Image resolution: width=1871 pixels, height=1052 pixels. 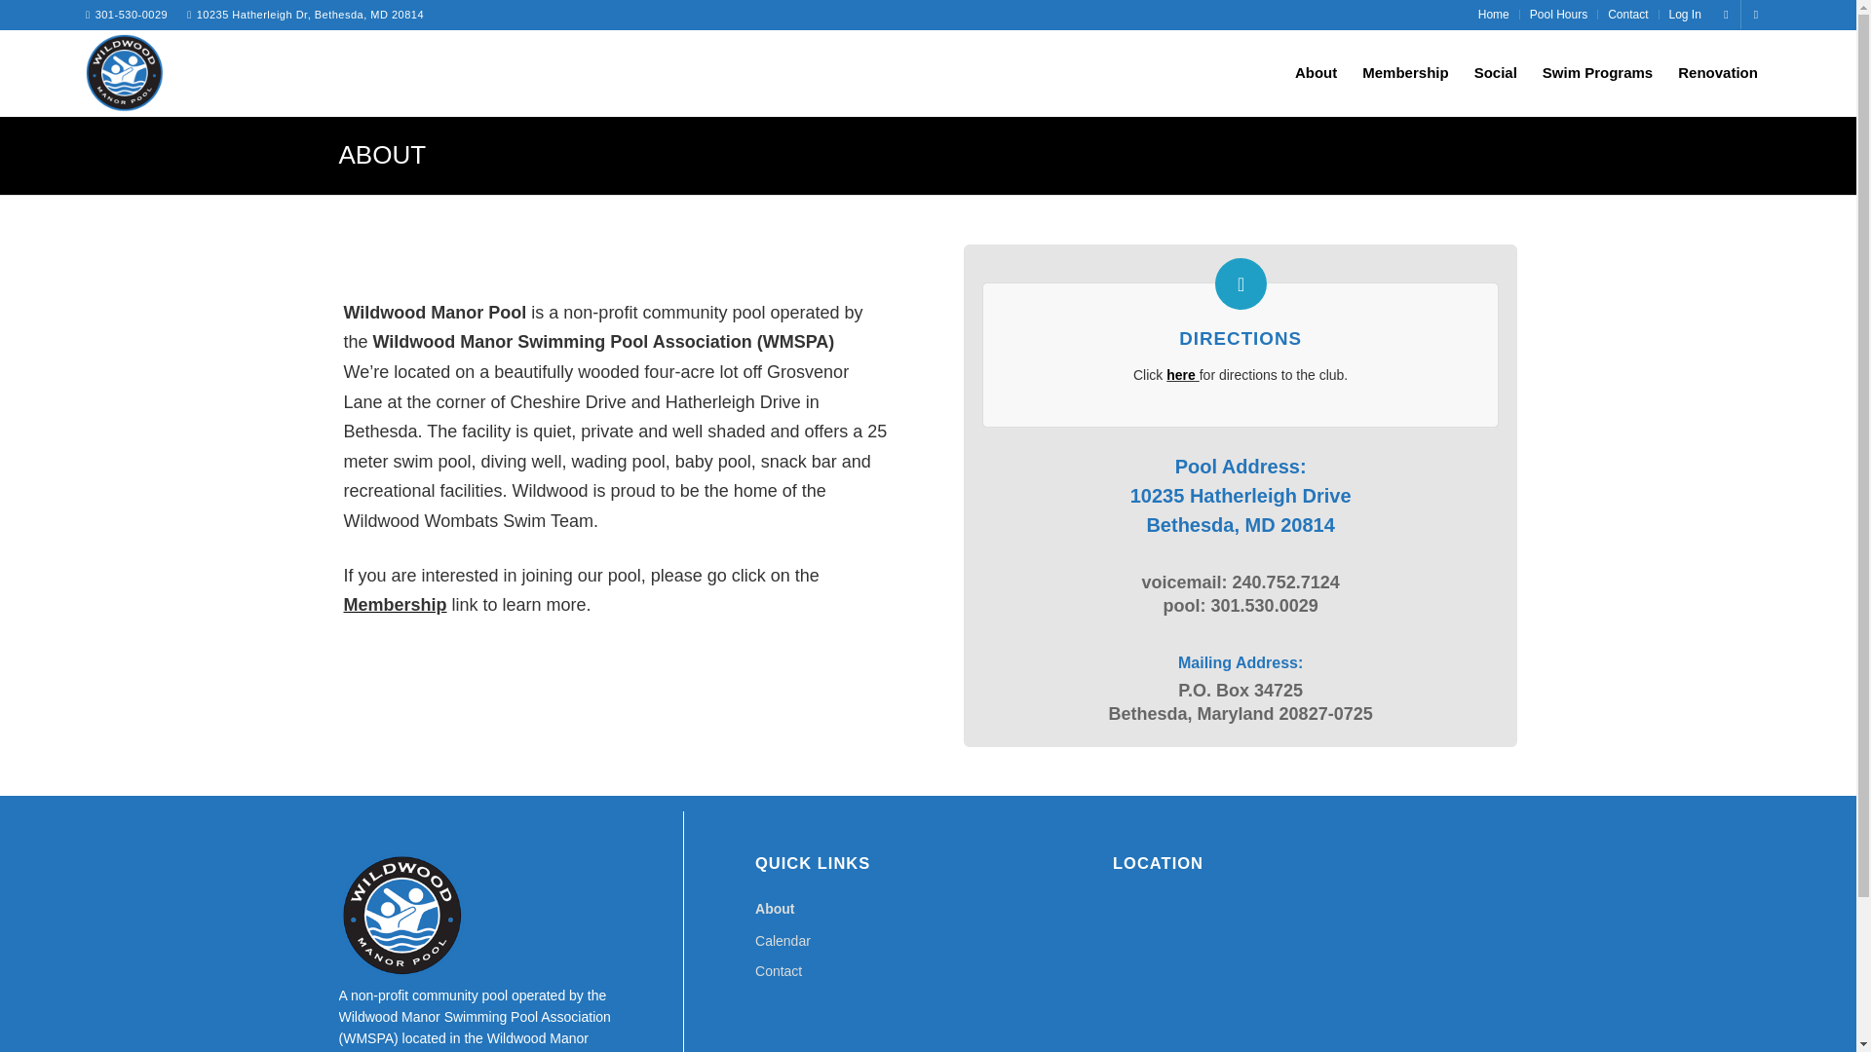 I want to click on Membership, so click(x=394, y=604).